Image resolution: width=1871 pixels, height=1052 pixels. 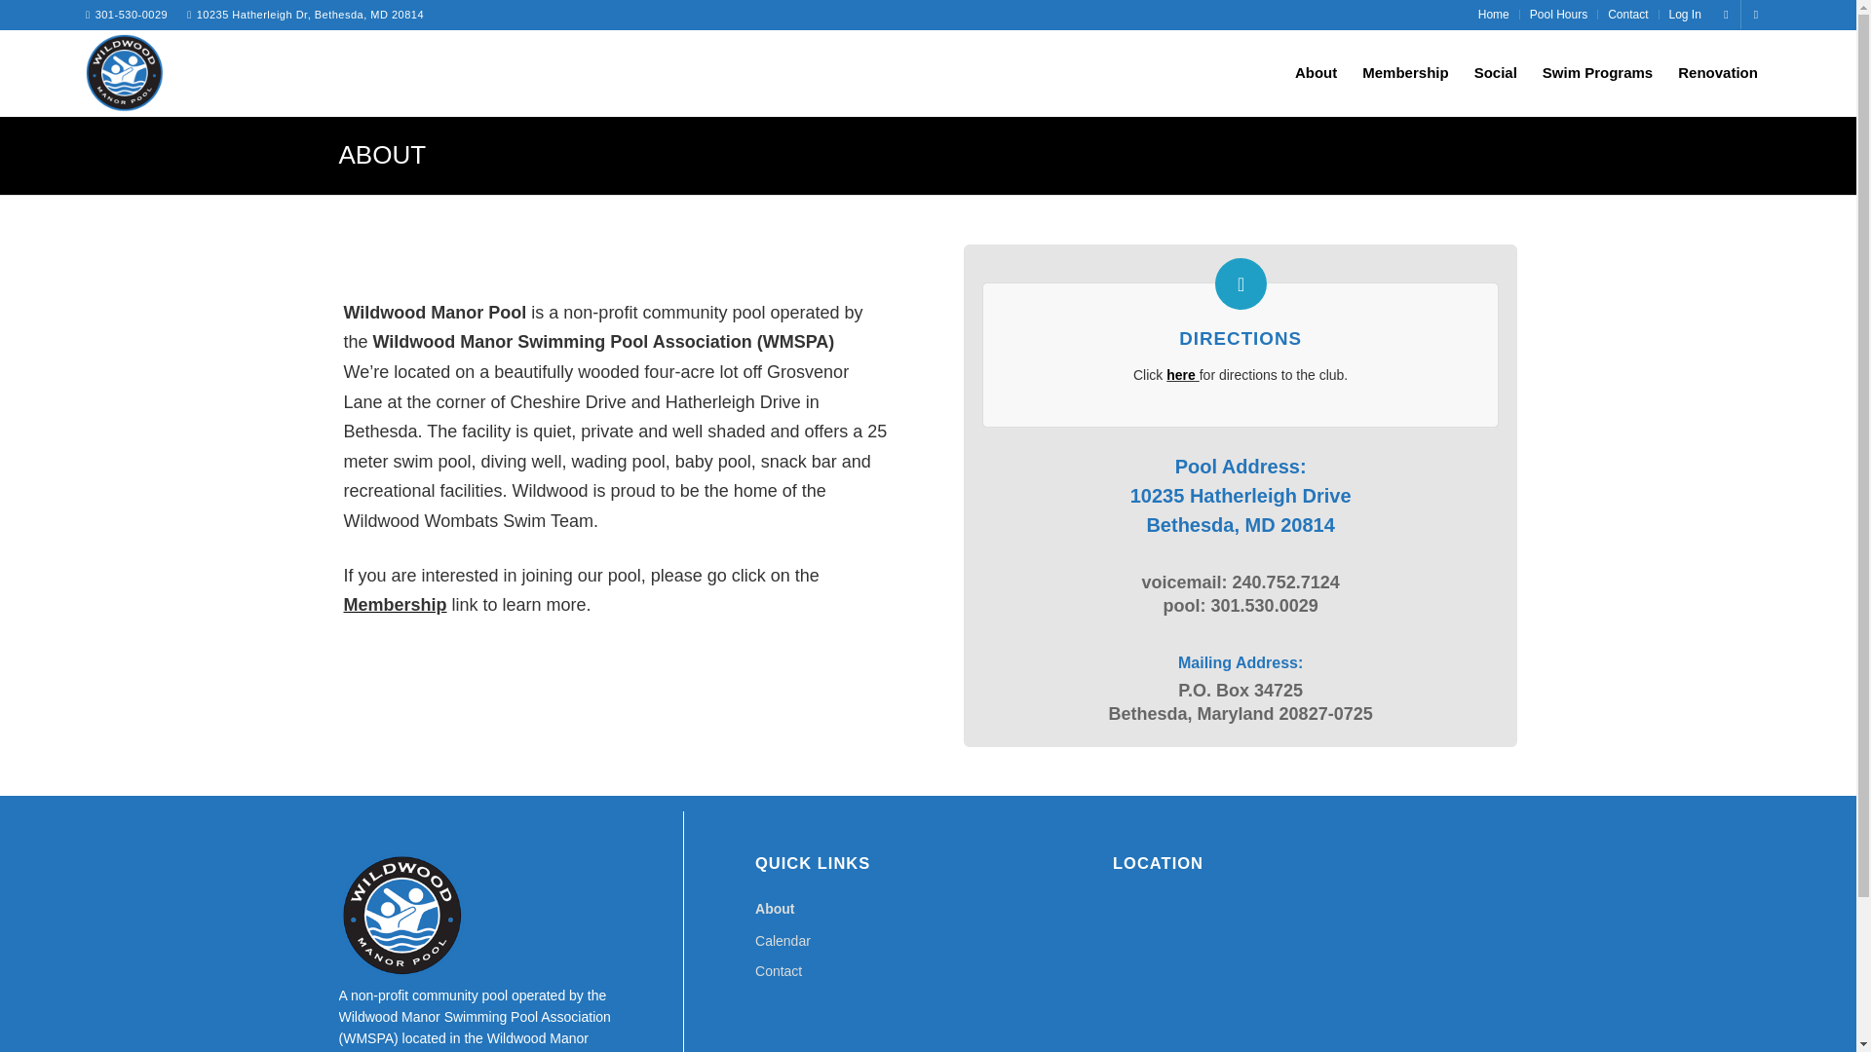 I want to click on Membership, so click(x=394, y=604).